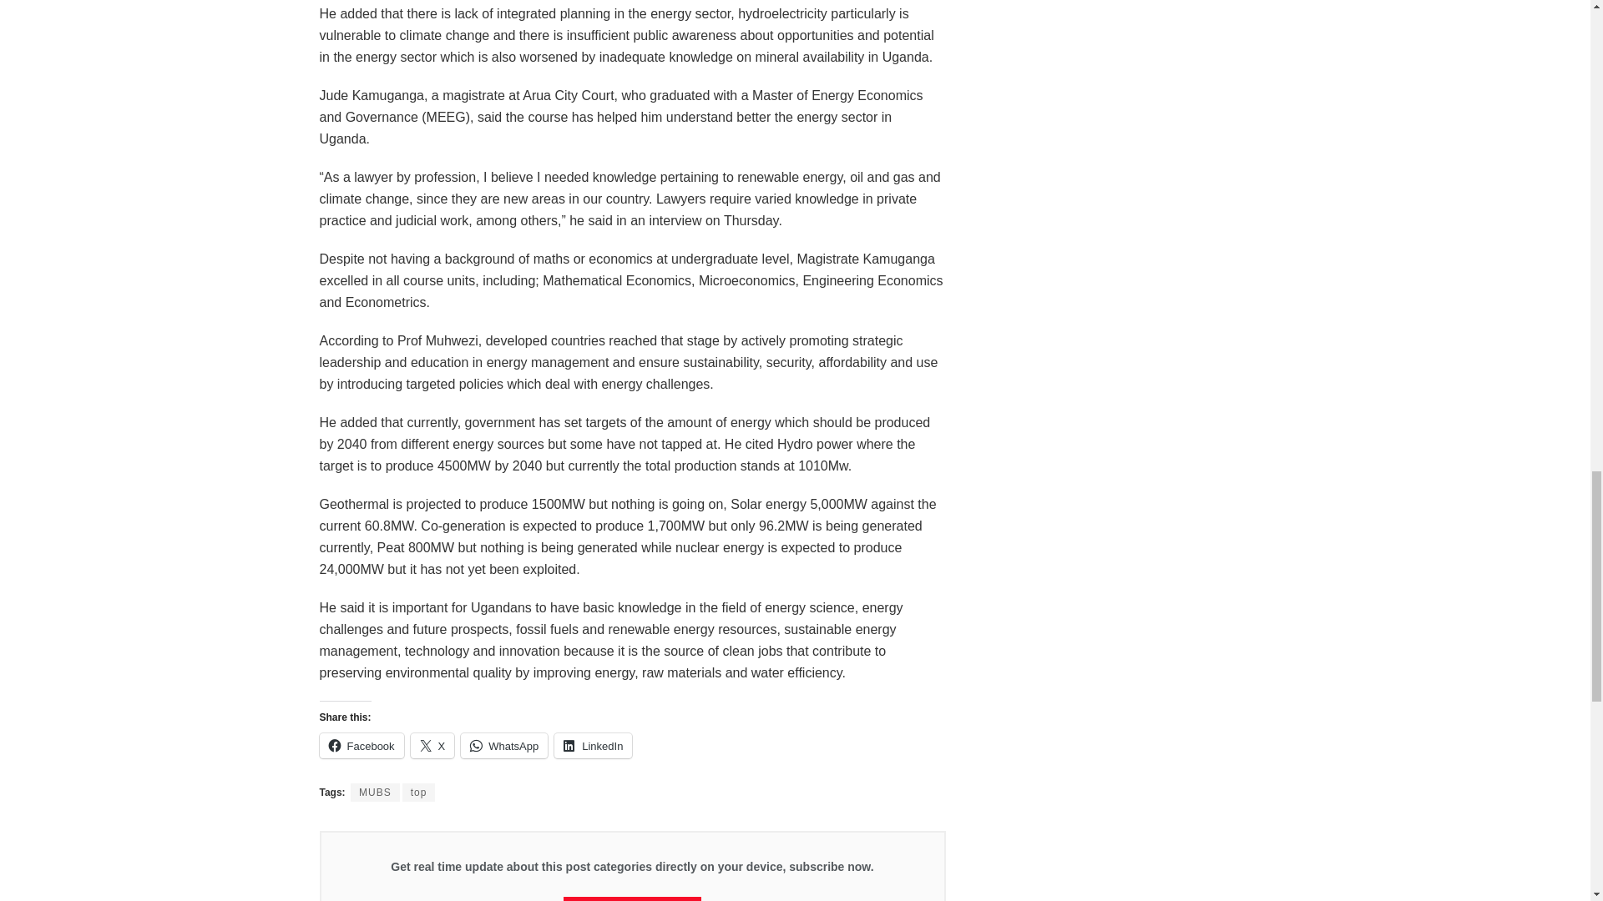 This screenshot has height=901, width=1603. What do you see at coordinates (504, 746) in the screenshot?
I see `Click to share on WhatsApp` at bounding box center [504, 746].